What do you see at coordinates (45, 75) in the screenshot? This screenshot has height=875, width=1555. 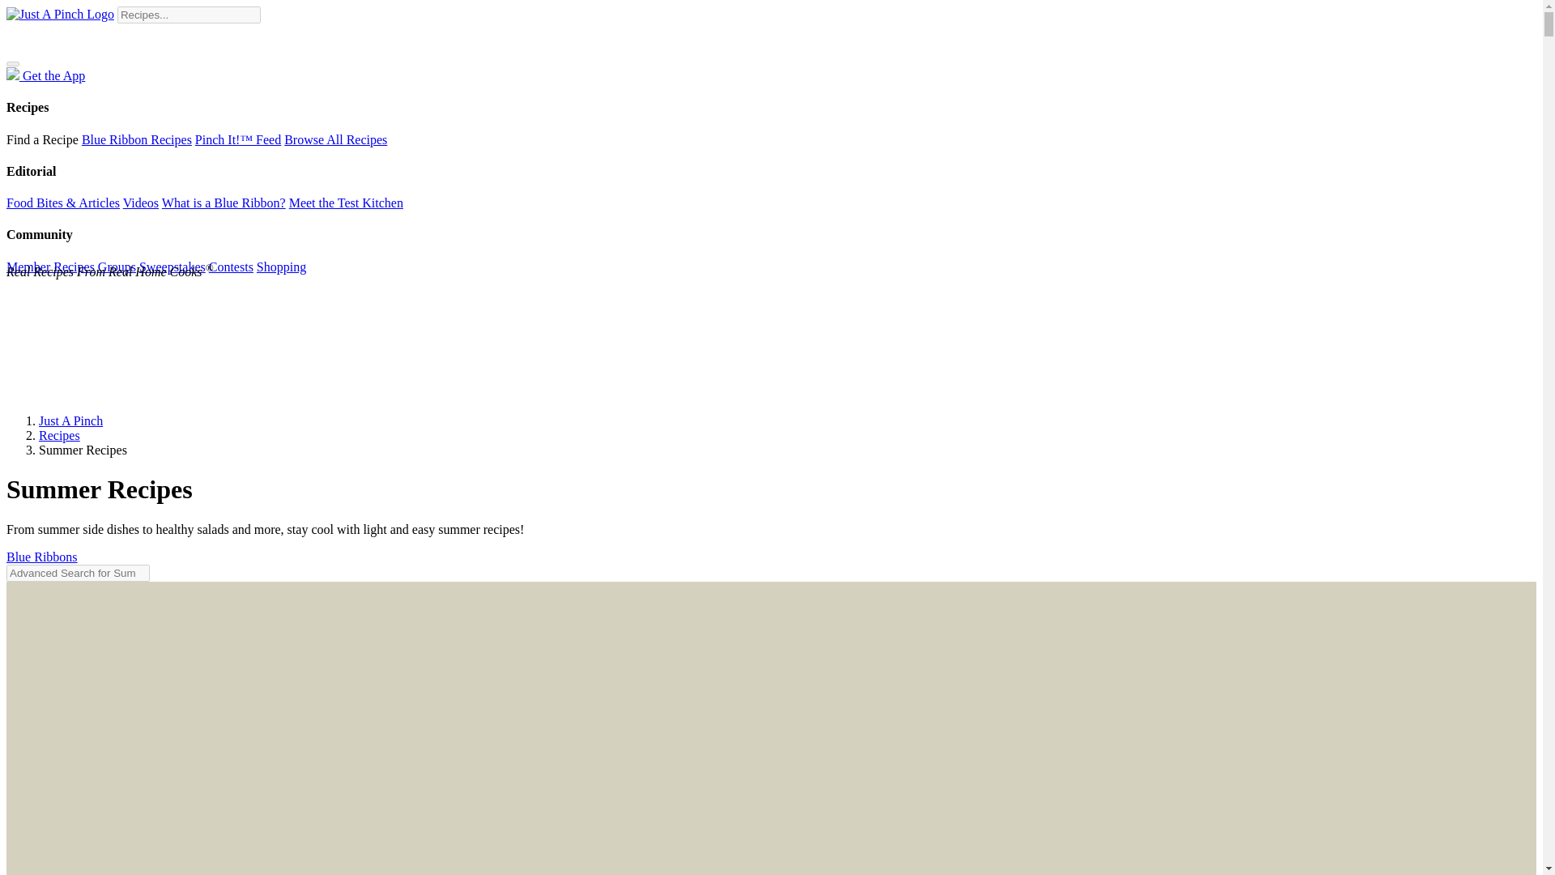 I see `Get the App` at bounding box center [45, 75].